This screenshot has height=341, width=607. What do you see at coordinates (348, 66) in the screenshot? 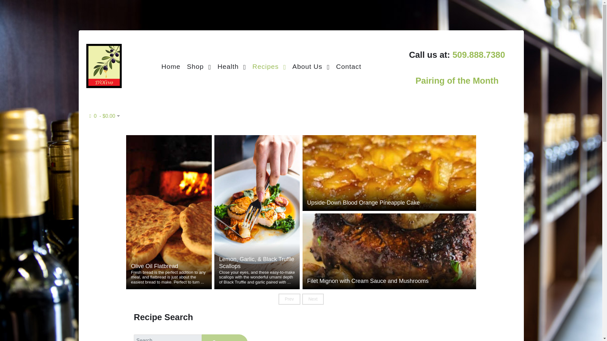
I see `Contact` at bounding box center [348, 66].